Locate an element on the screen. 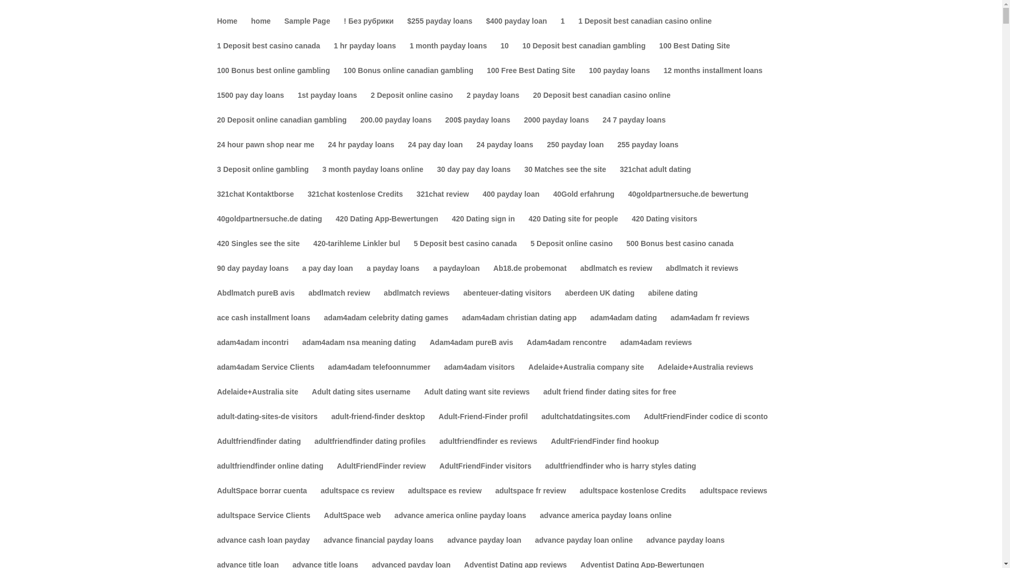  100 Free Best Dating Site is located at coordinates (531, 79).